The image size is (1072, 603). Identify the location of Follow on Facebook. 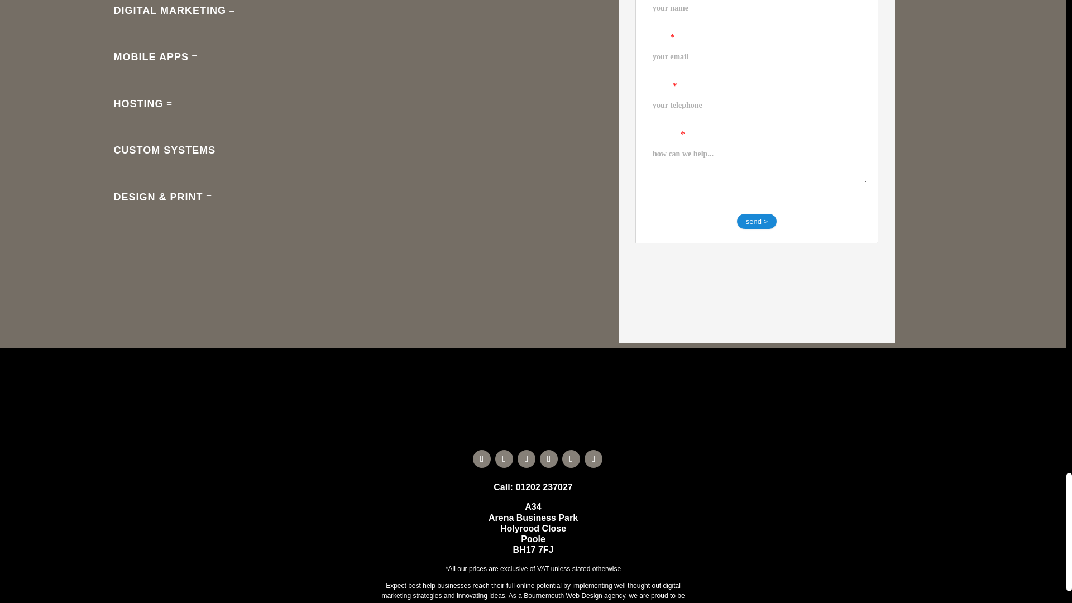
(481, 459).